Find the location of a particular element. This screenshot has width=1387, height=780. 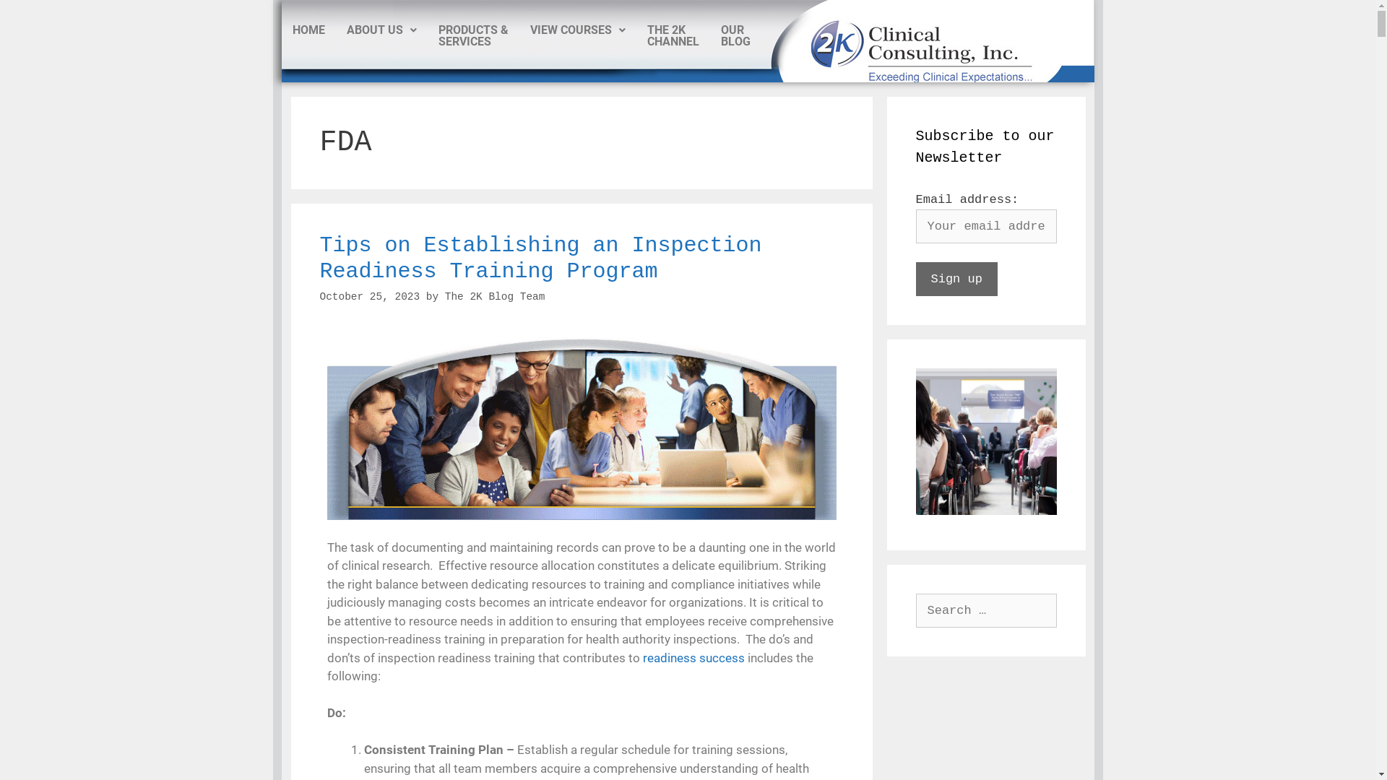

HOME is located at coordinates (309, 34).